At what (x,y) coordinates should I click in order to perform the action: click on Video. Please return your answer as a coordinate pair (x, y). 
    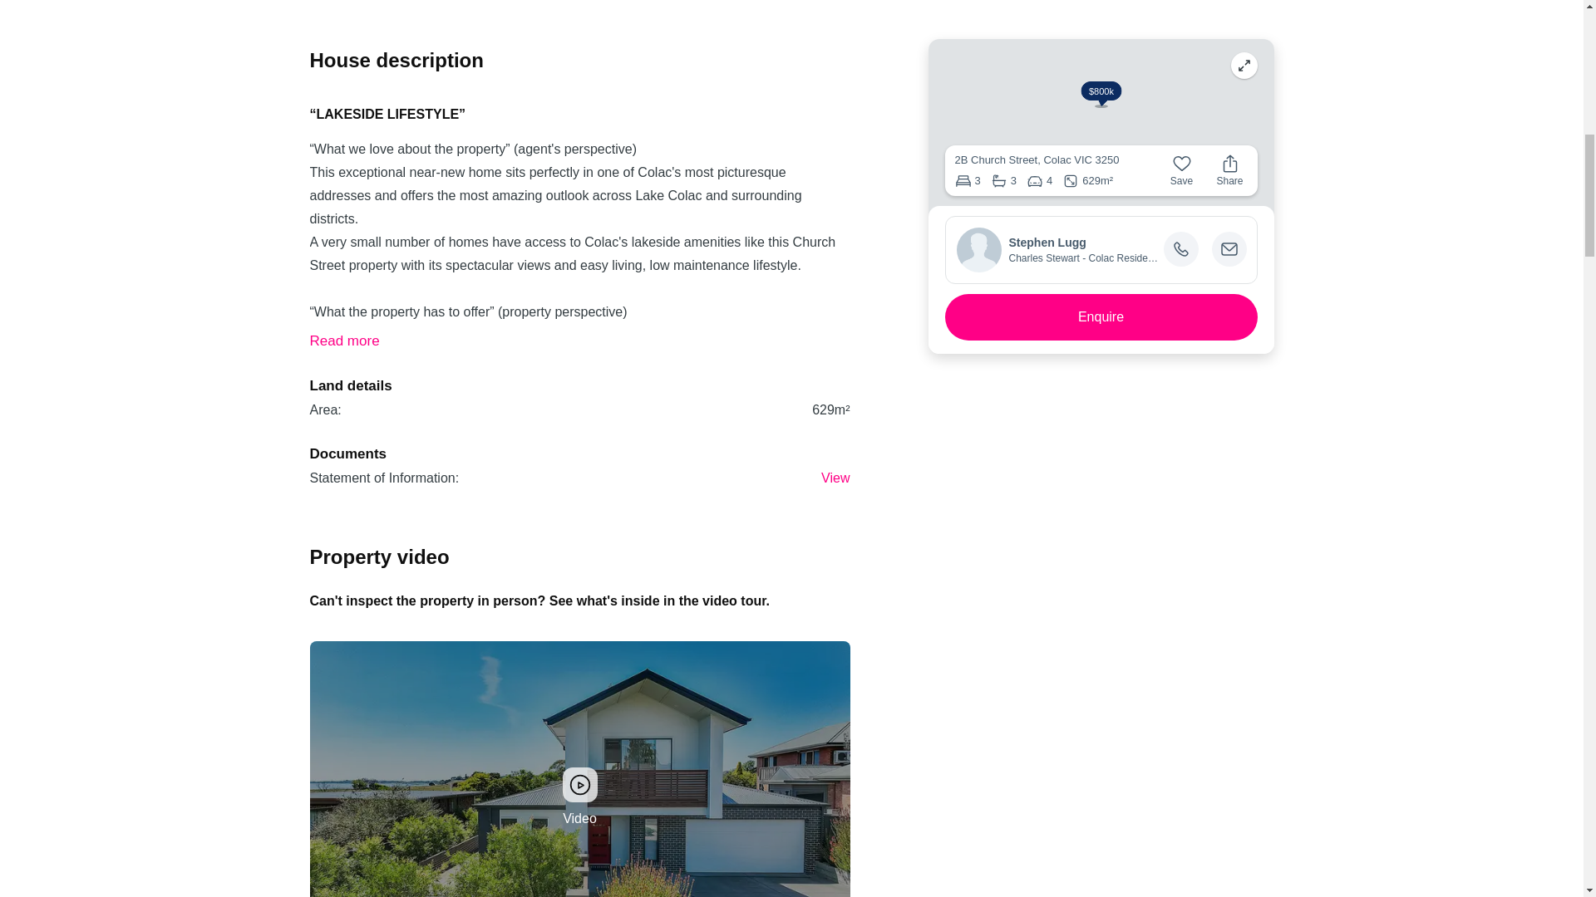
    Looking at the image, I should click on (579, 769).